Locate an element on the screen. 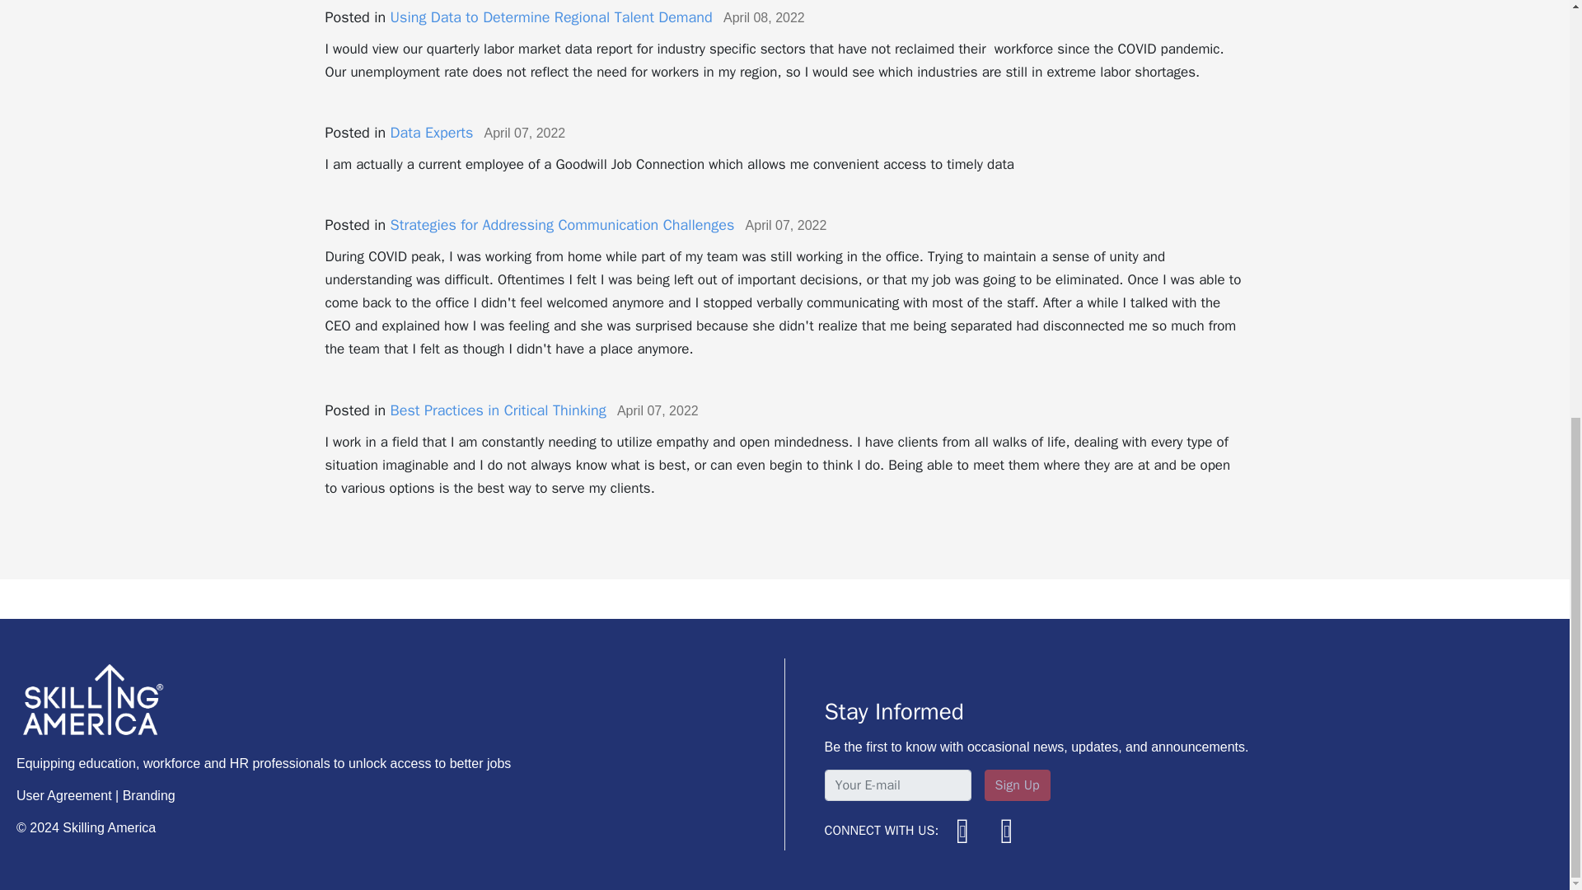 This screenshot has width=1582, height=890. Branding is located at coordinates (149, 795).